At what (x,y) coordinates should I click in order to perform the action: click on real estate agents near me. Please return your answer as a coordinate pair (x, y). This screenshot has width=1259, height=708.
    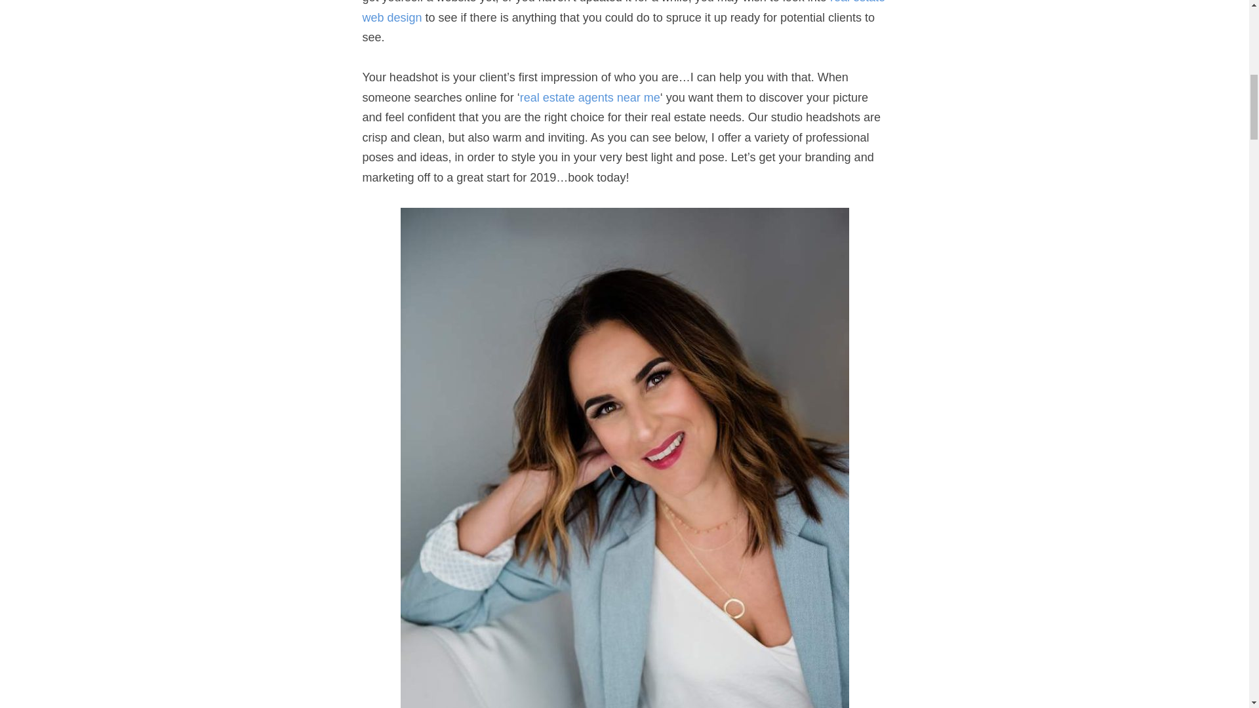
    Looking at the image, I should click on (590, 97).